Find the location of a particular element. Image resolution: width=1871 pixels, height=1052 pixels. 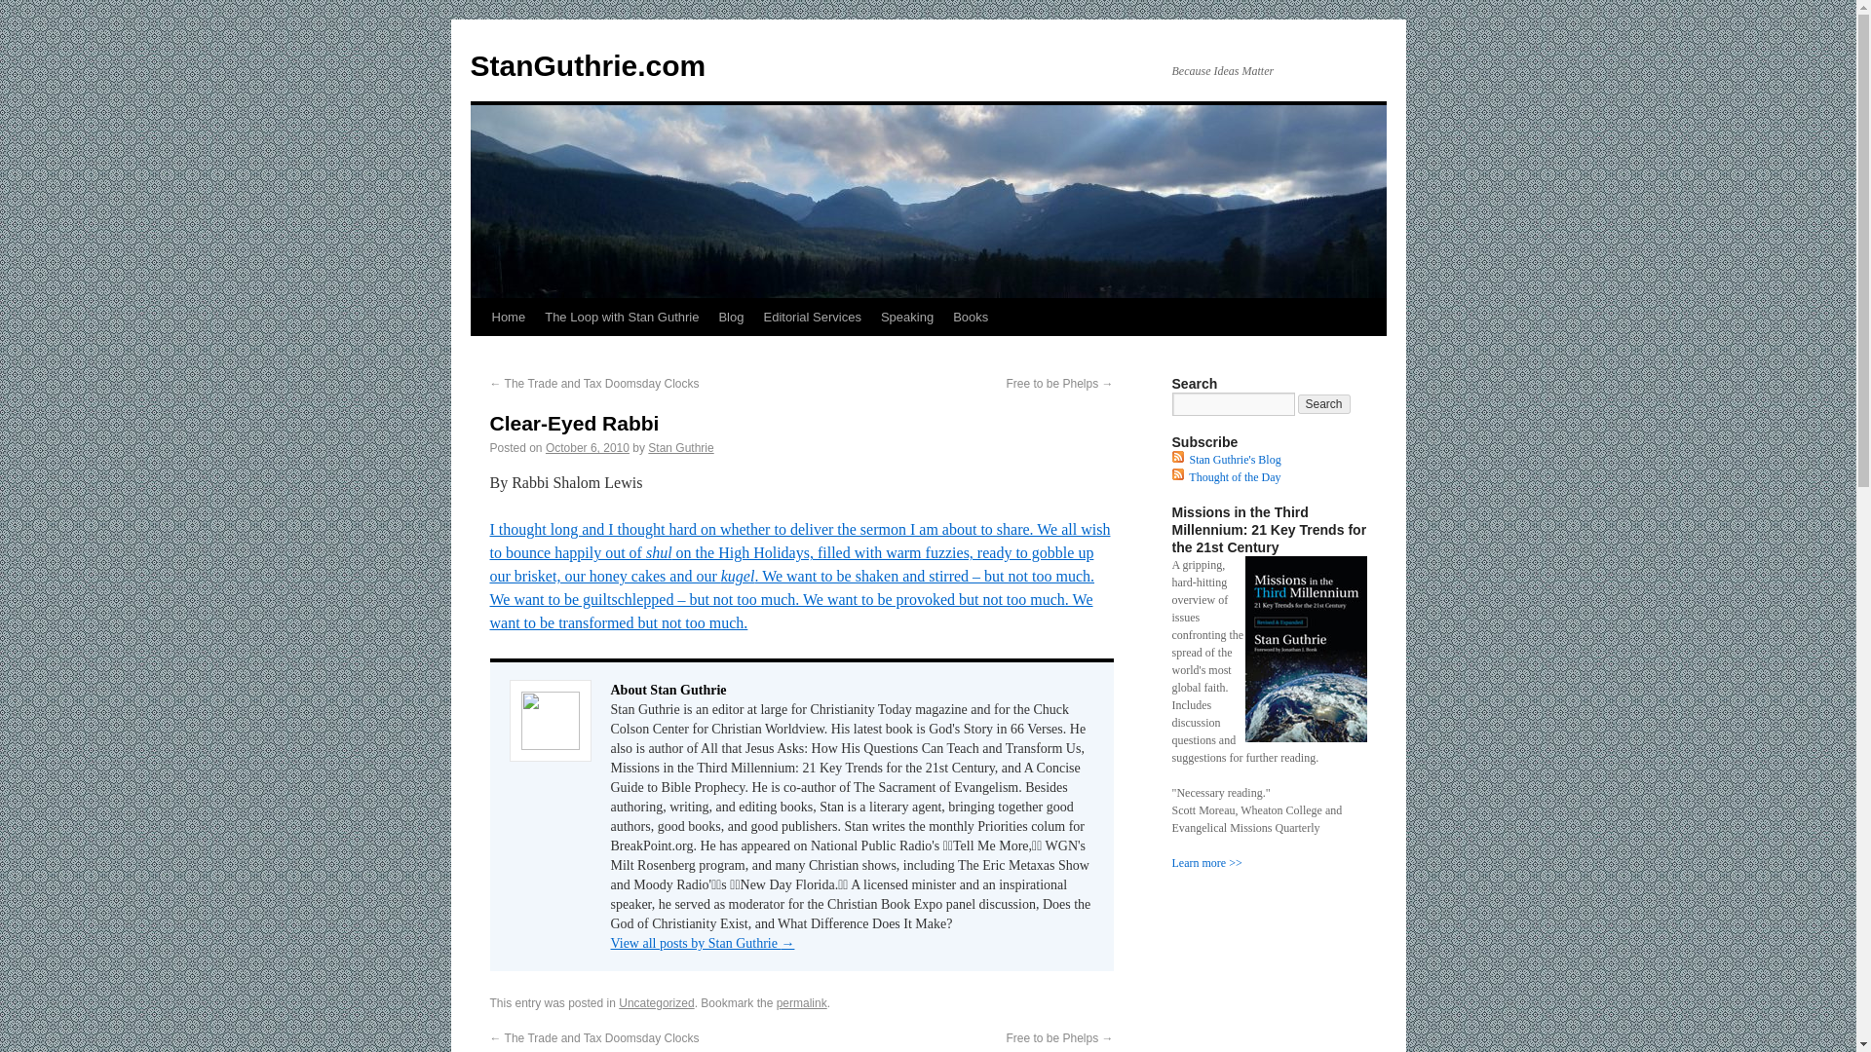

permalink is located at coordinates (801, 1002).